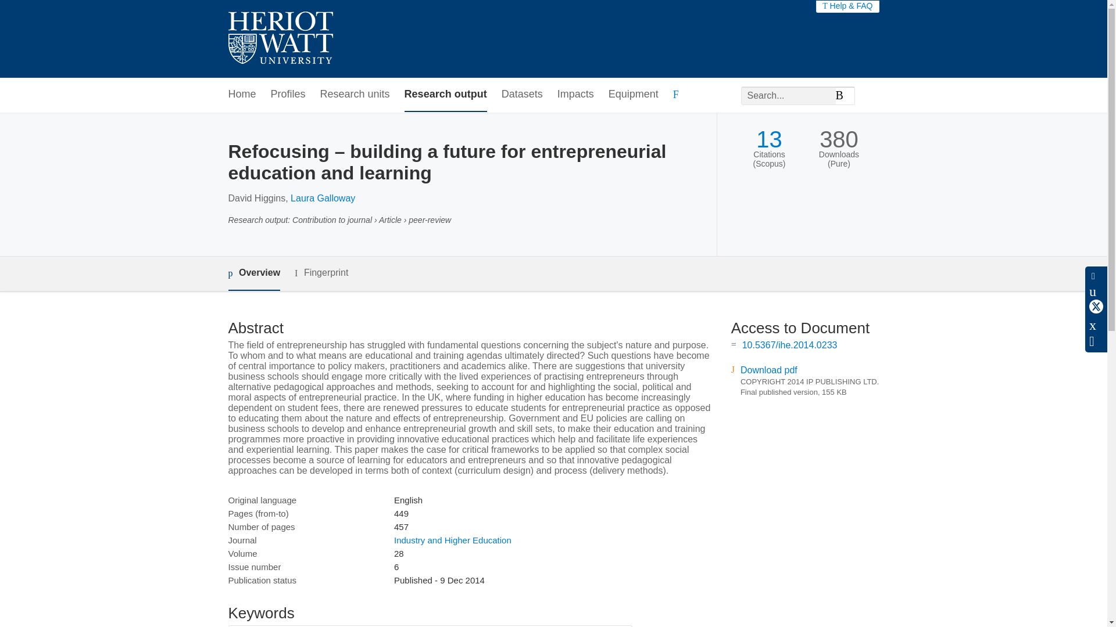  I want to click on Download pdf, so click(769, 369).